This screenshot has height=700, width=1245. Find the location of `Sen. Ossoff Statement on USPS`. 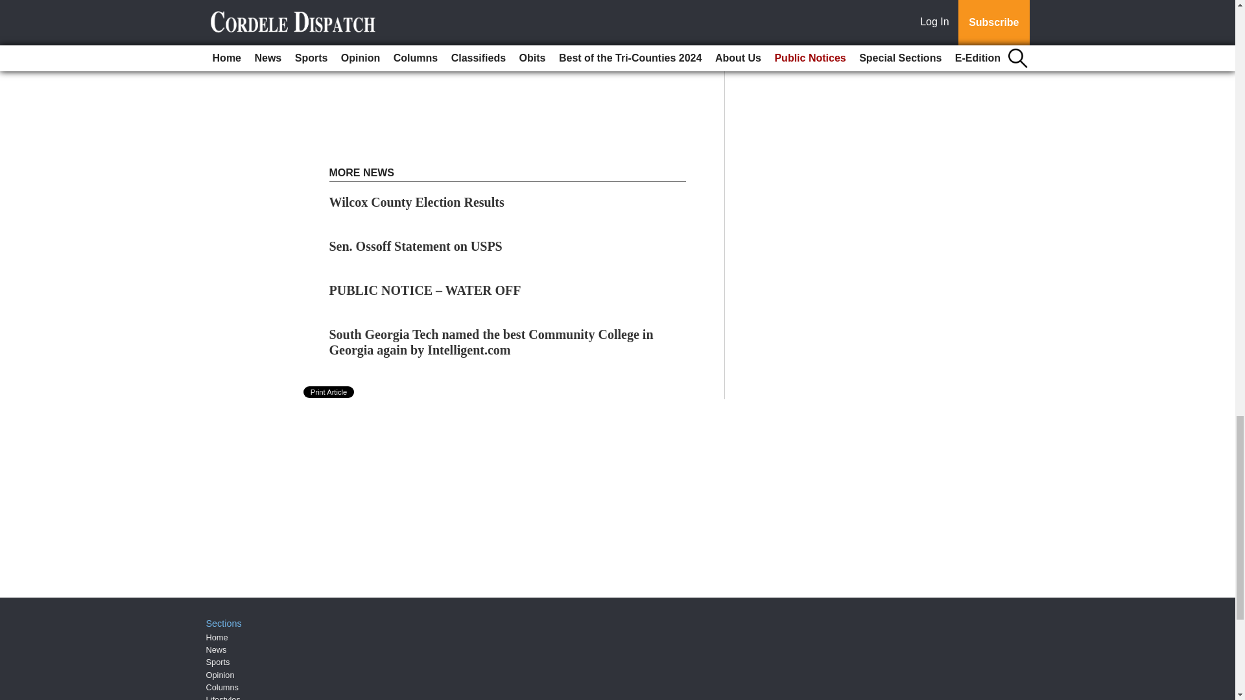

Sen. Ossoff Statement on USPS is located at coordinates (416, 246).